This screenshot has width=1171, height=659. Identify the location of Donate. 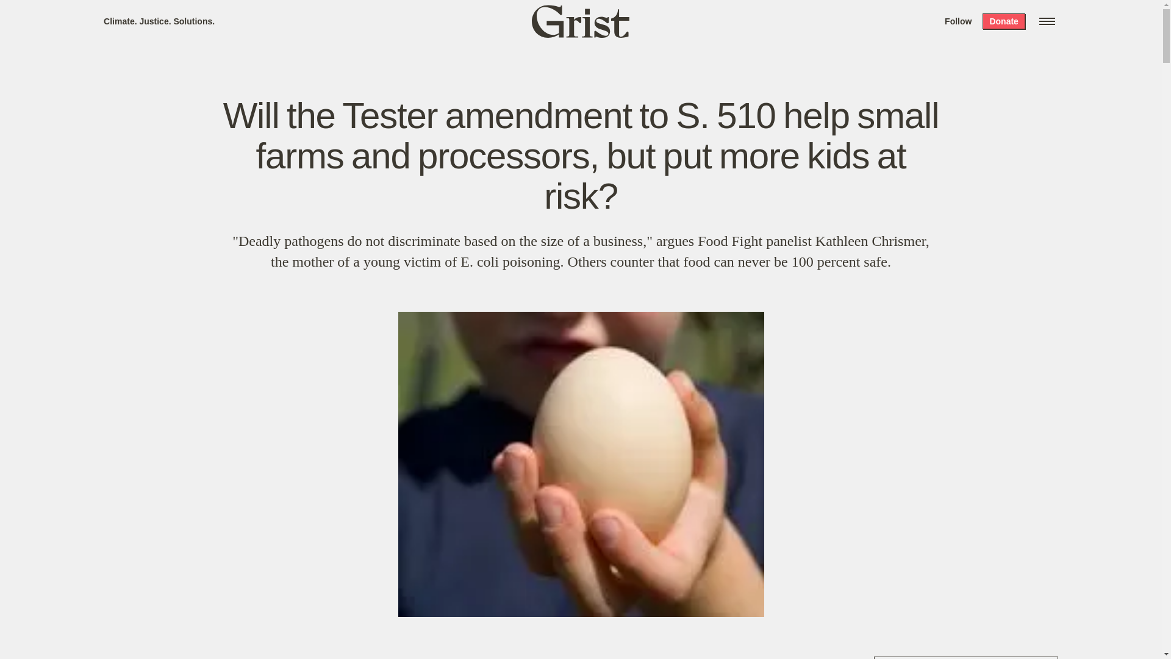
(1003, 21).